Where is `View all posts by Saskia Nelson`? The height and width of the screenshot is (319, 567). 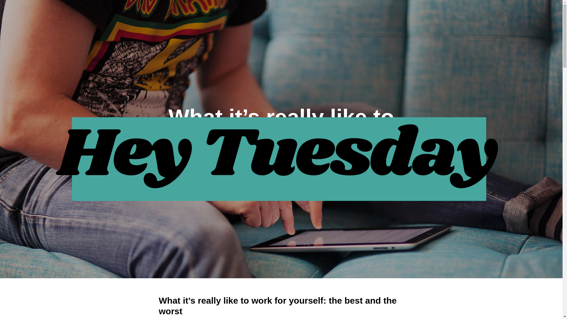
View all posts by Saskia Nelson is located at coordinates (218, 183).